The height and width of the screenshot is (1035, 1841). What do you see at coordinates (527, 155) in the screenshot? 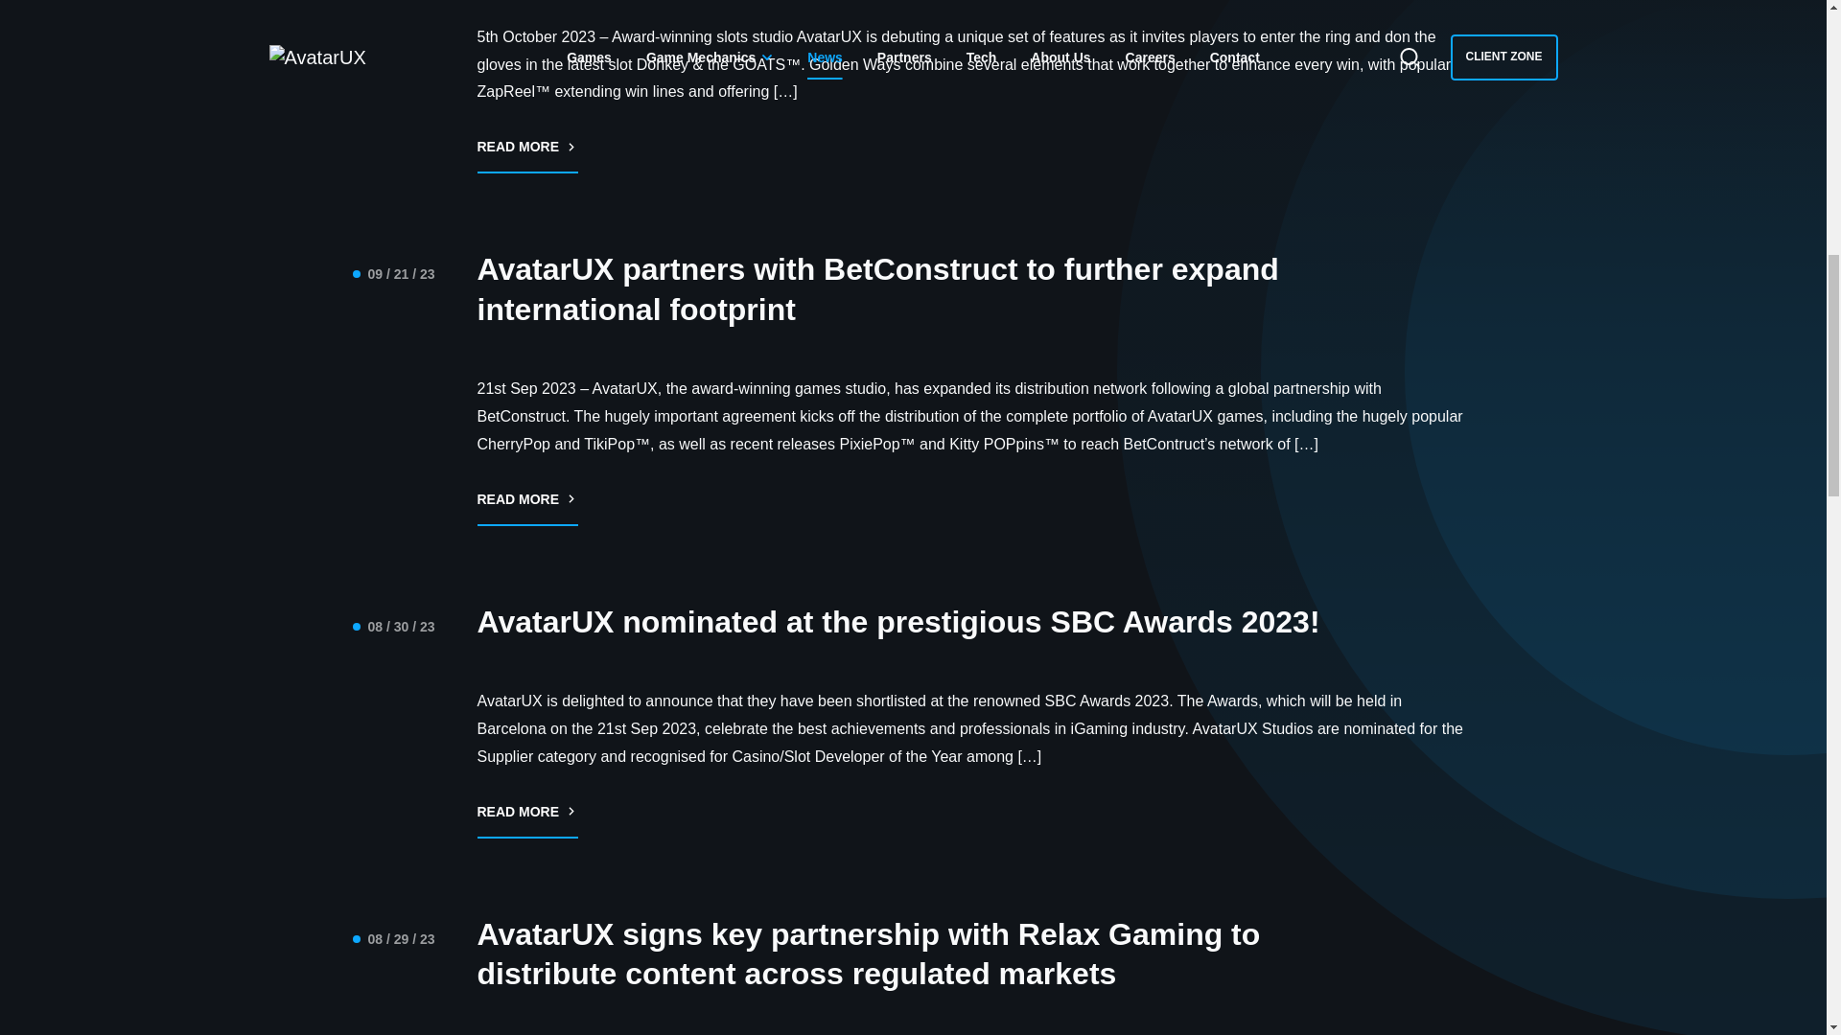
I see `READ MORE` at bounding box center [527, 155].